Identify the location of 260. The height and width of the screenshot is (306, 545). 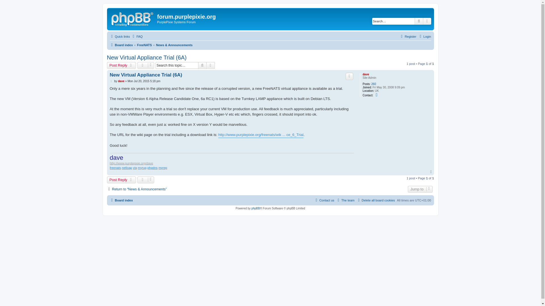
(374, 84).